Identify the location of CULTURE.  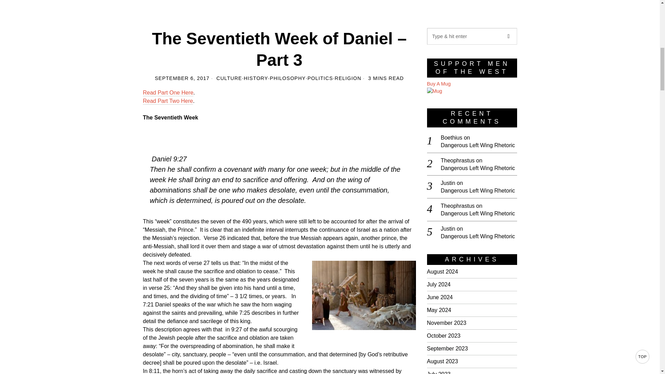
(229, 78).